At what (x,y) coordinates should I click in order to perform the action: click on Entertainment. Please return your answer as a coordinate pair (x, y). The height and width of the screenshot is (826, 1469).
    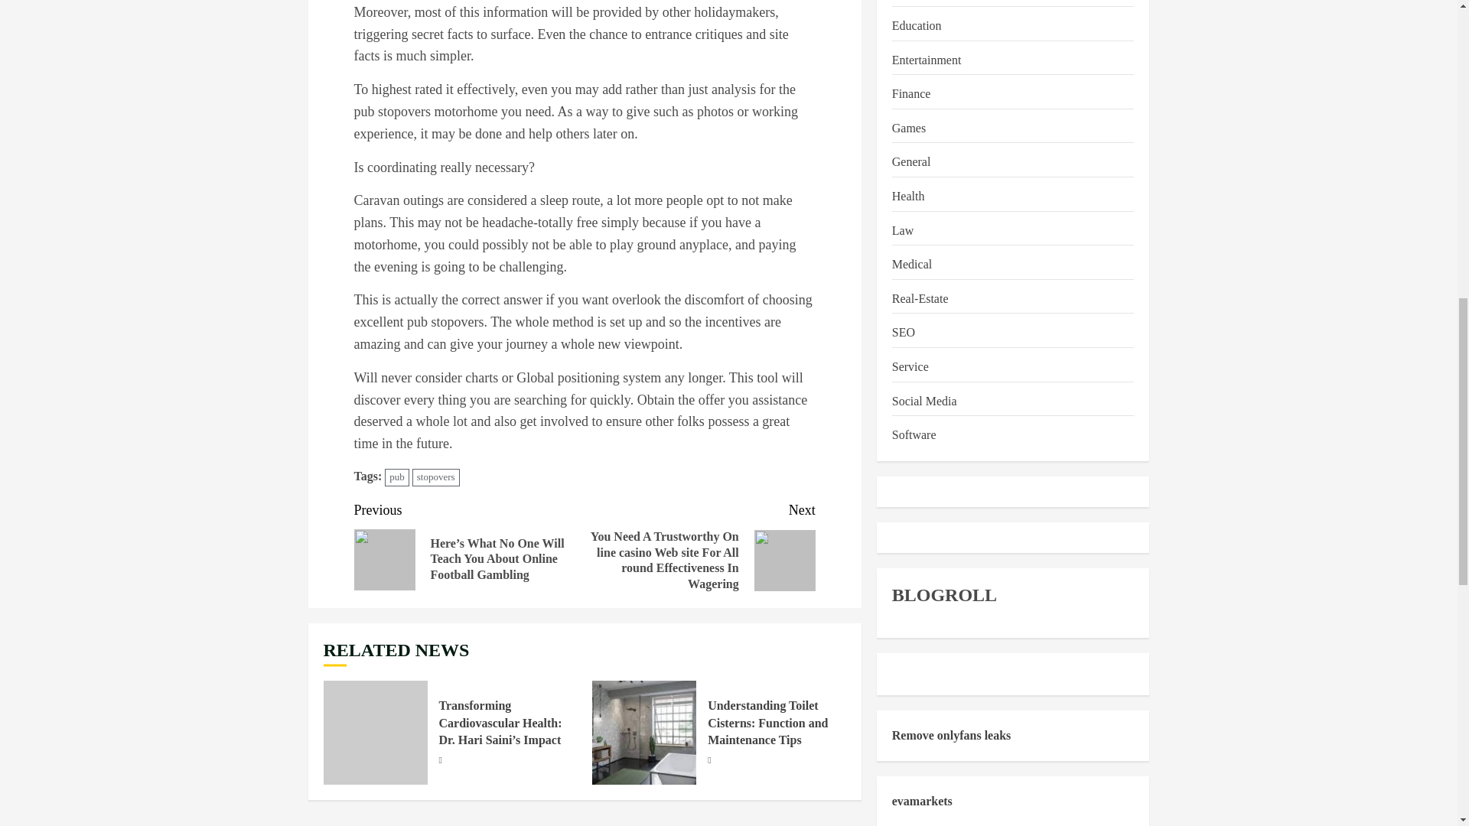
    Looking at the image, I should click on (927, 60).